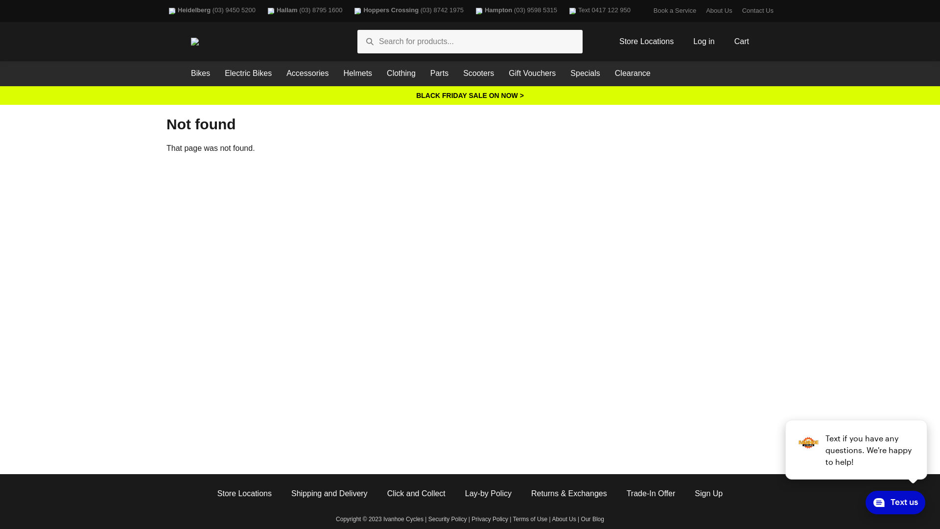 Image resolution: width=940 pixels, height=529 pixels. I want to click on Sign Up, so click(709, 494).